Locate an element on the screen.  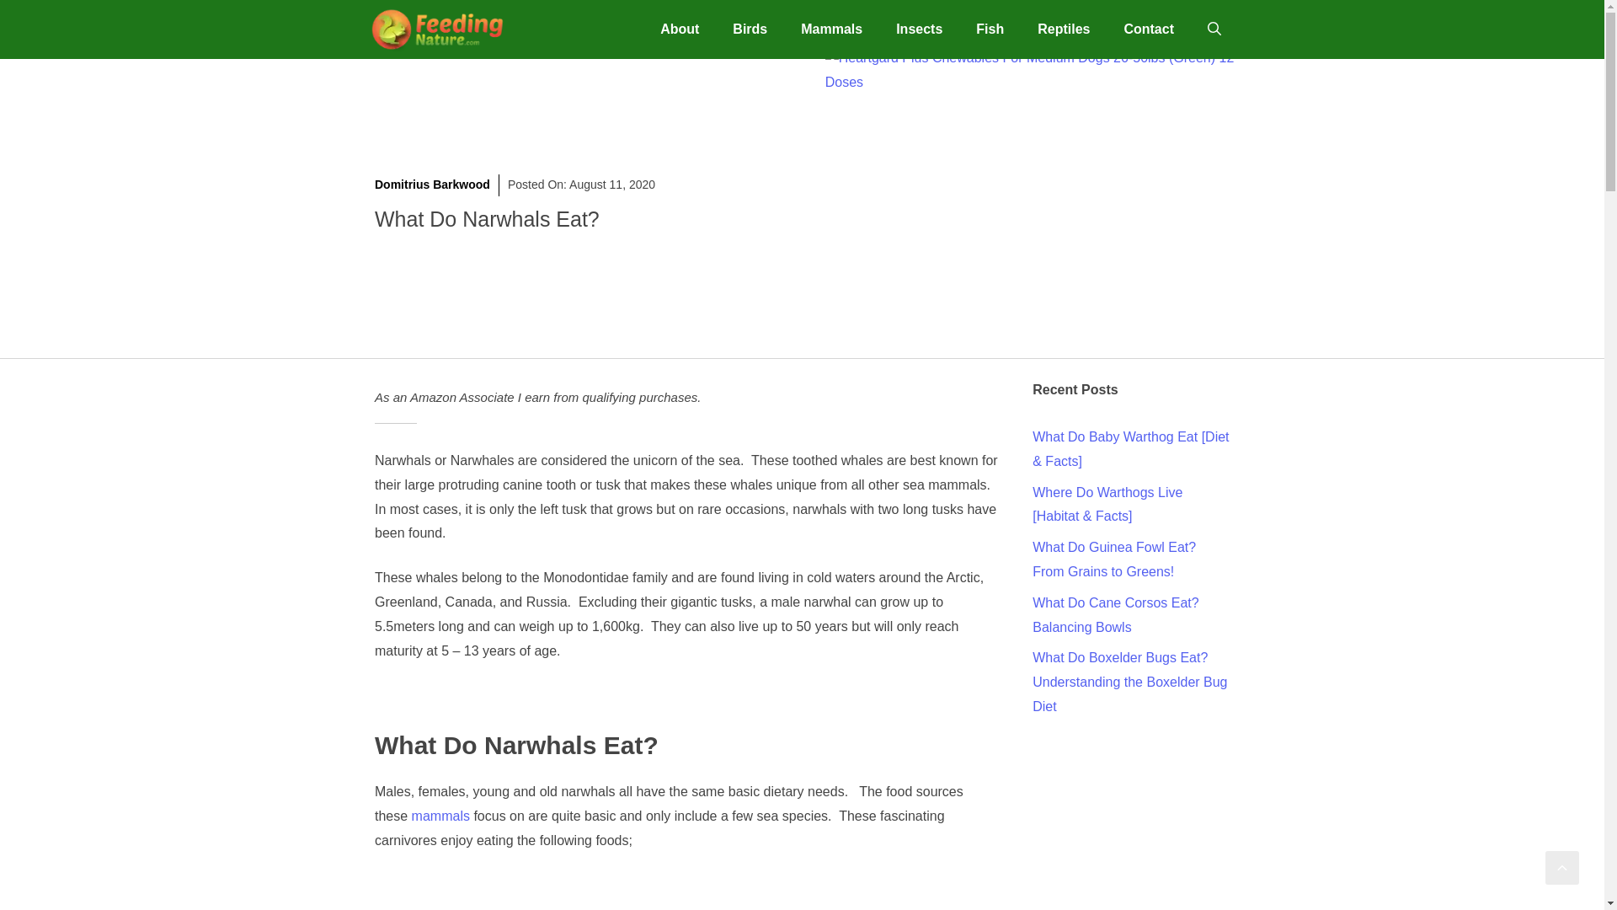
Contact is located at coordinates (1148, 29).